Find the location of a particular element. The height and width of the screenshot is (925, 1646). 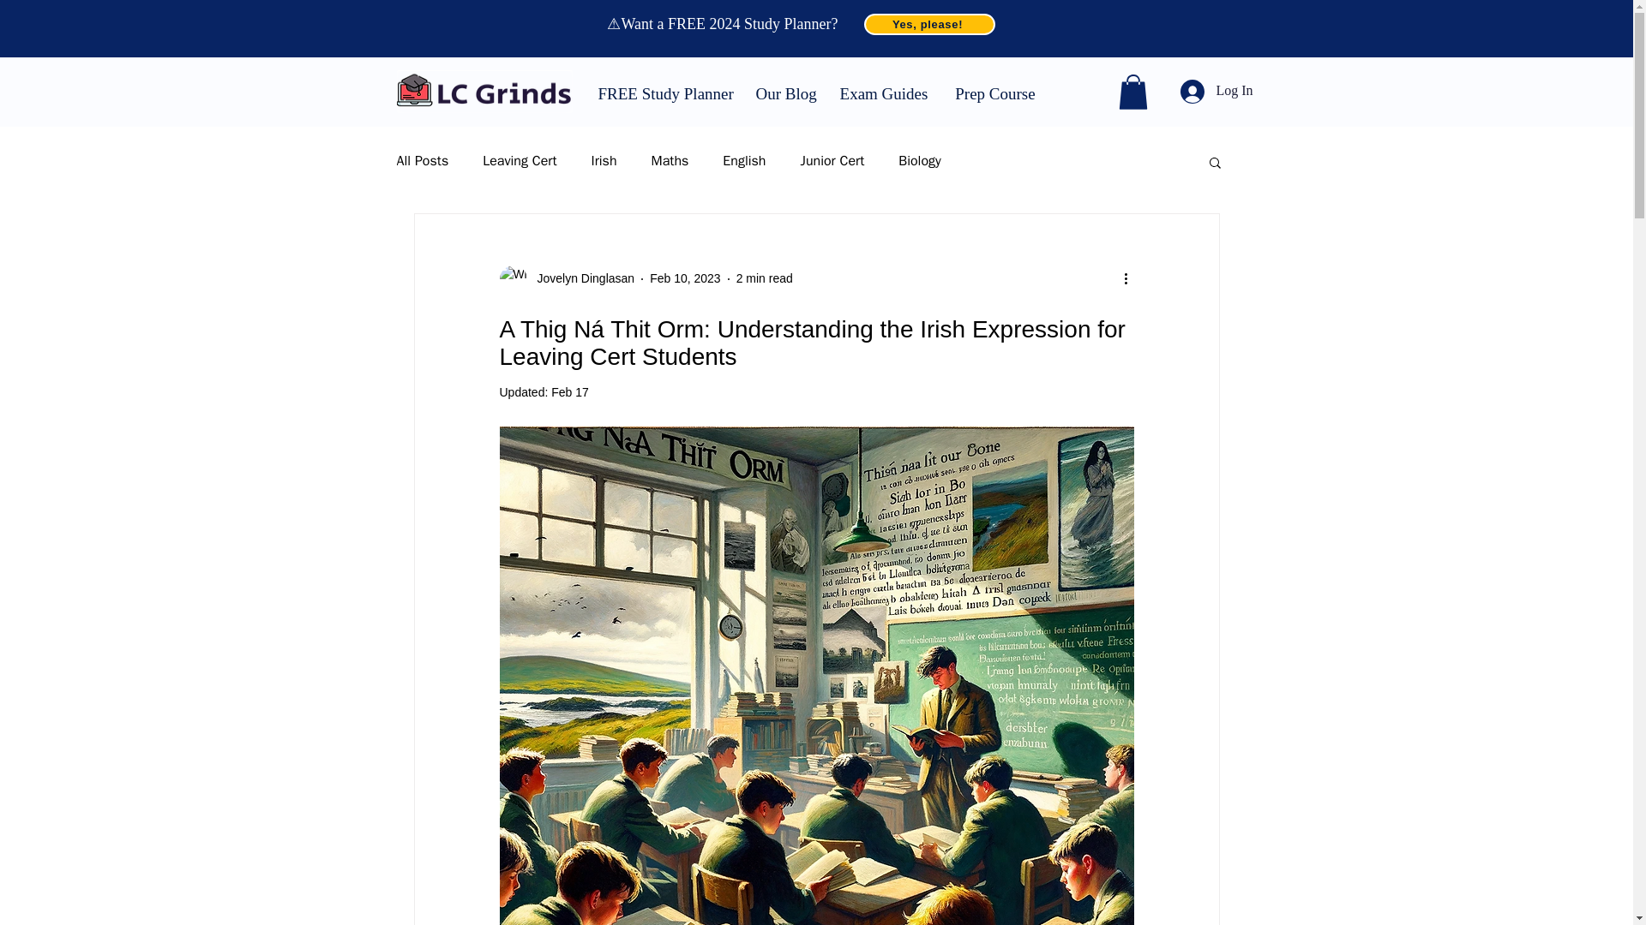

2 min read is located at coordinates (765, 277).